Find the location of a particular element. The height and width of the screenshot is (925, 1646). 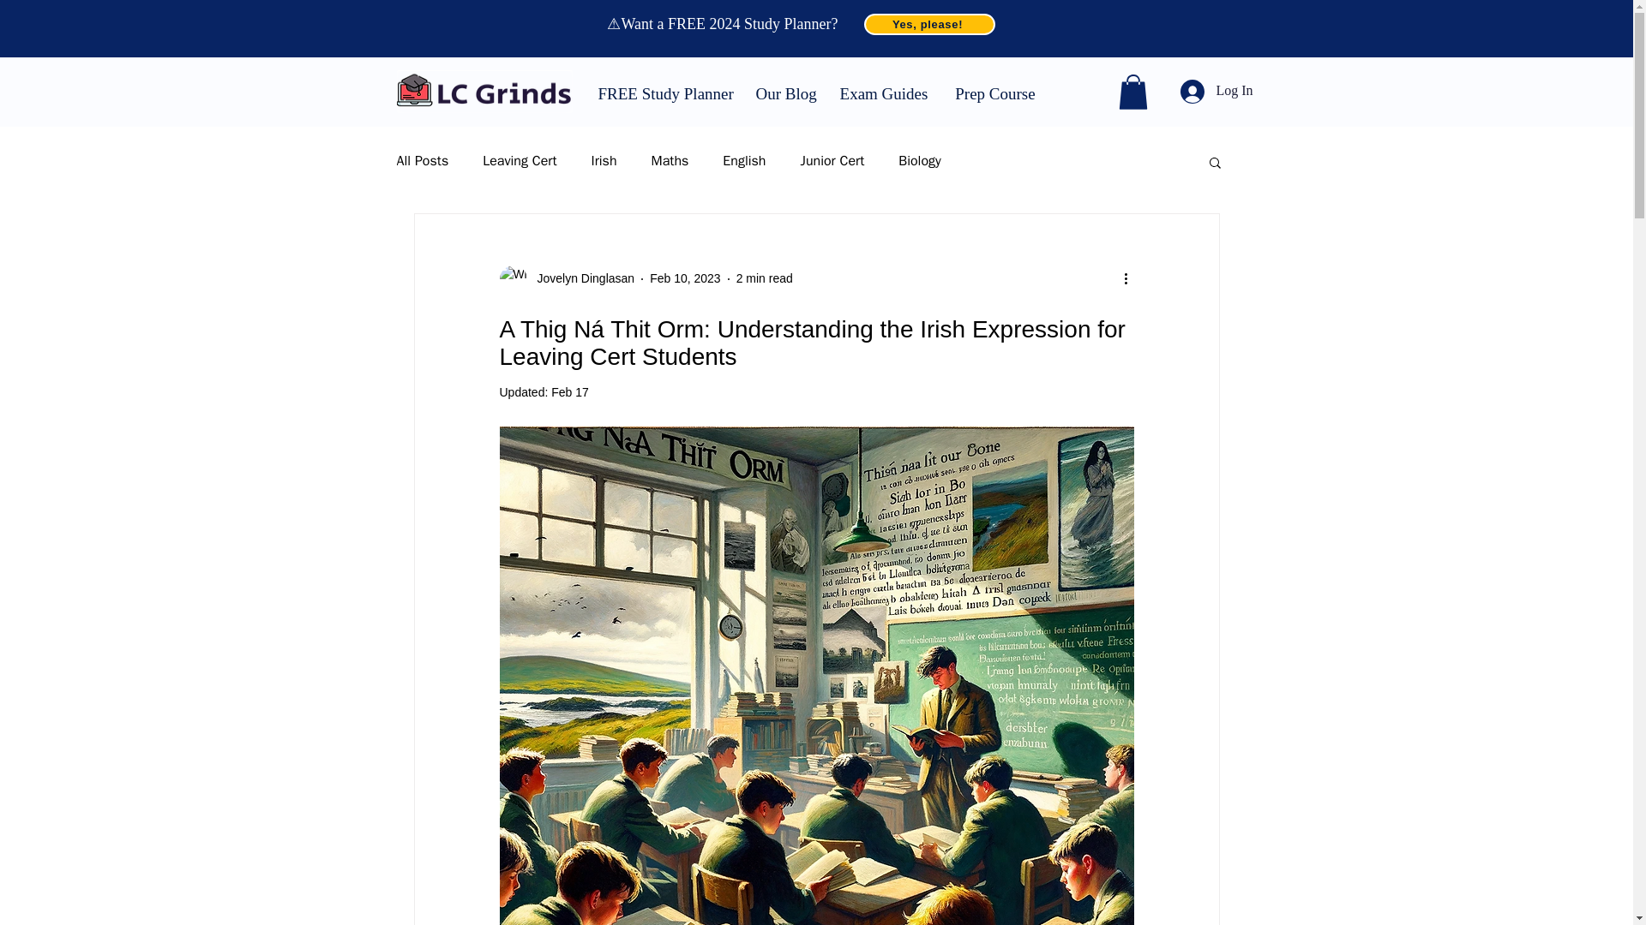

2 min read is located at coordinates (765, 277).